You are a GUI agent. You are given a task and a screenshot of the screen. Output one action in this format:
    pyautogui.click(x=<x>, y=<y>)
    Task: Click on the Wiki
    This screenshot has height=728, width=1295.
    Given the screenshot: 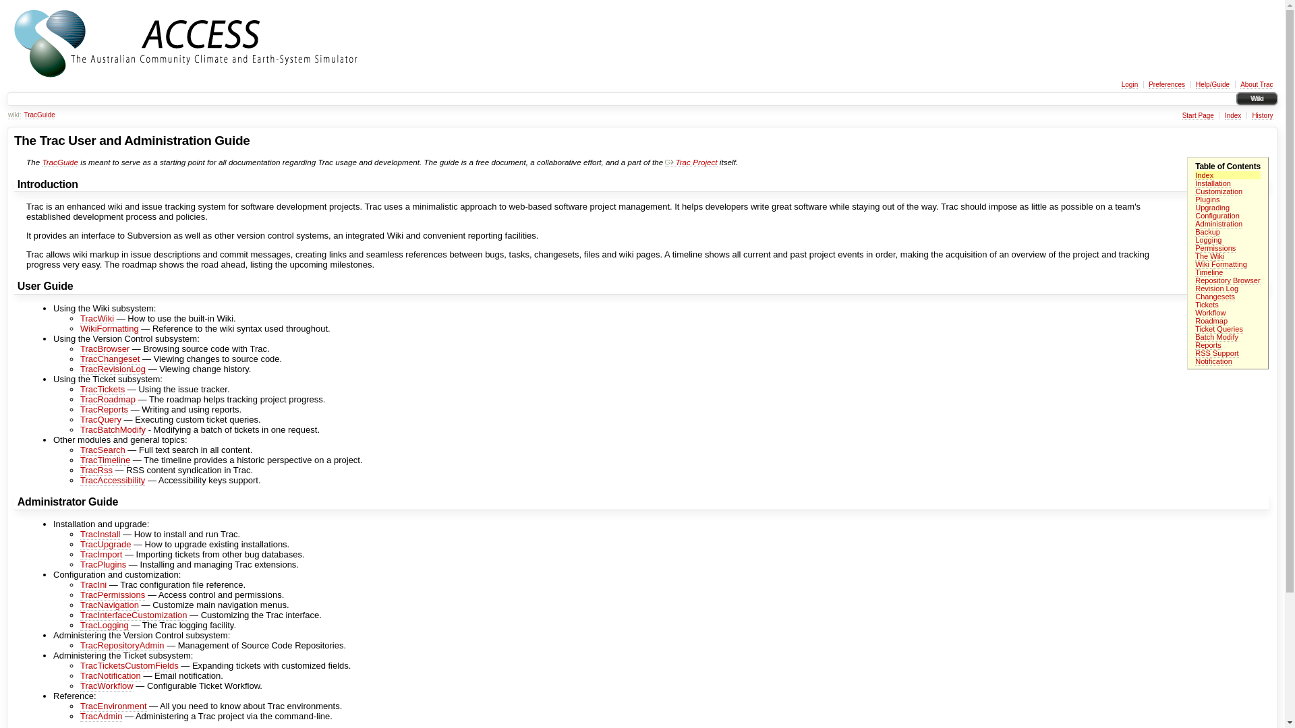 What is the action you would take?
    pyautogui.click(x=1257, y=98)
    